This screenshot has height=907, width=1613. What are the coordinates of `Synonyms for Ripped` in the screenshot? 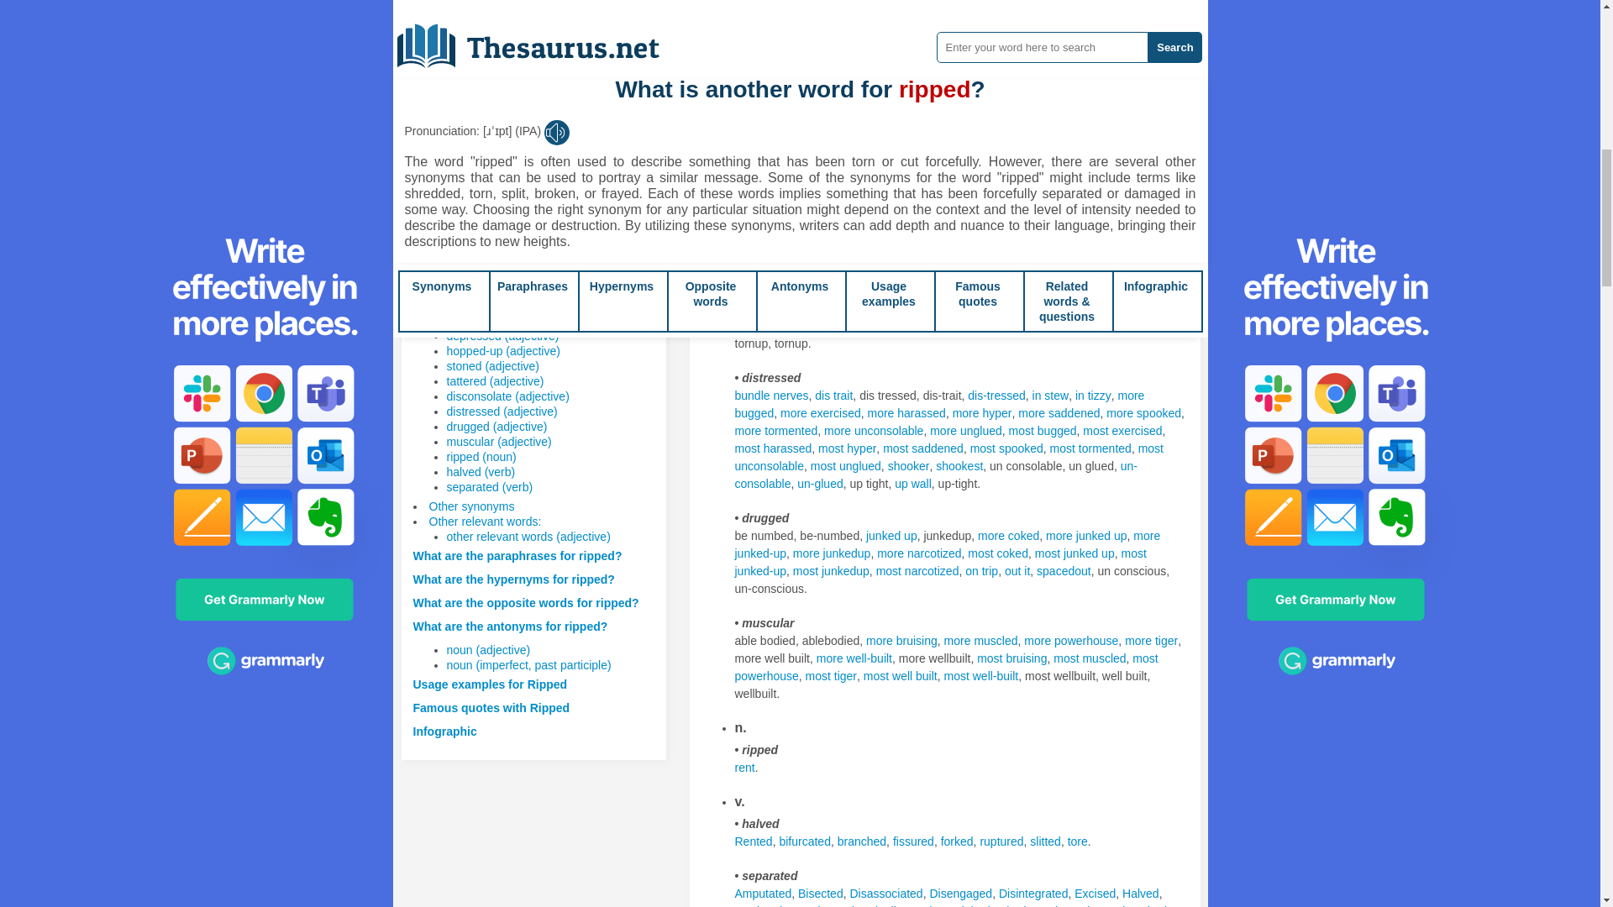 It's located at (884, 81).